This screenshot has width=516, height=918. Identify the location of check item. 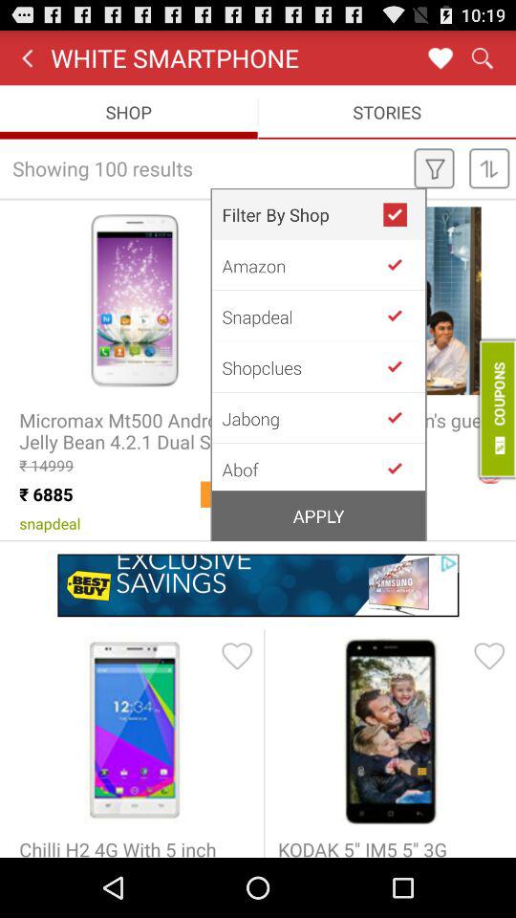
(402, 467).